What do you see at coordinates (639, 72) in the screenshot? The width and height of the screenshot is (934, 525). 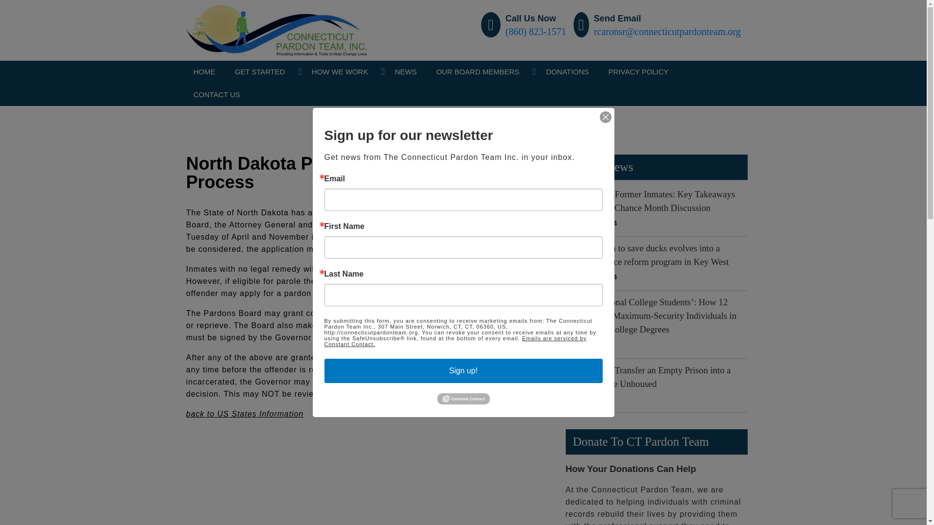 I see `PRIVACY POLICY` at bounding box center [639, 72].